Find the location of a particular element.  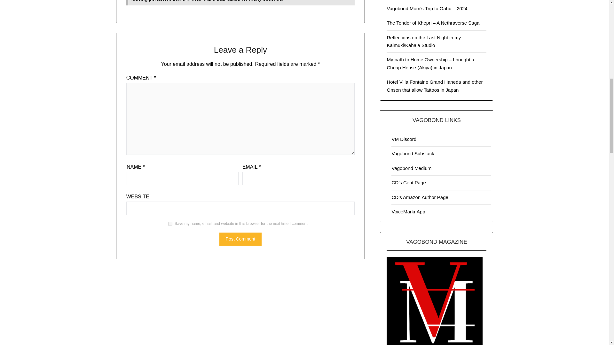

yes is located at coordinates (170, 224).